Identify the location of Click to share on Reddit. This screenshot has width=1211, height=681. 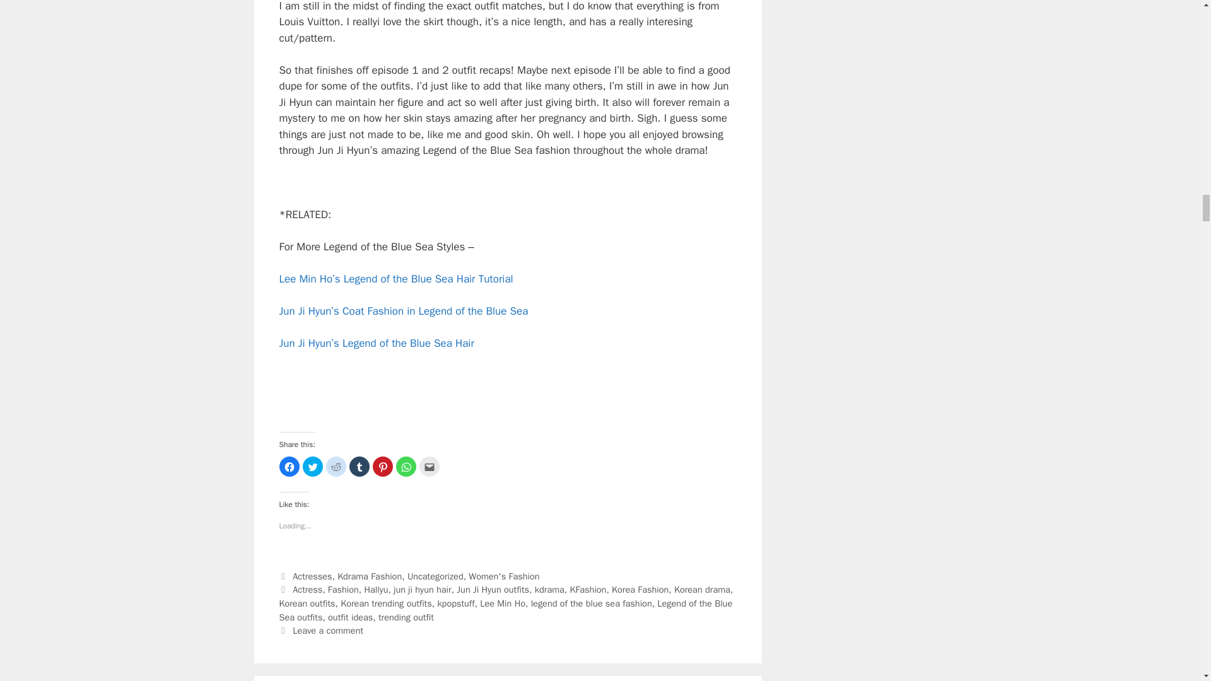
(336, 467).